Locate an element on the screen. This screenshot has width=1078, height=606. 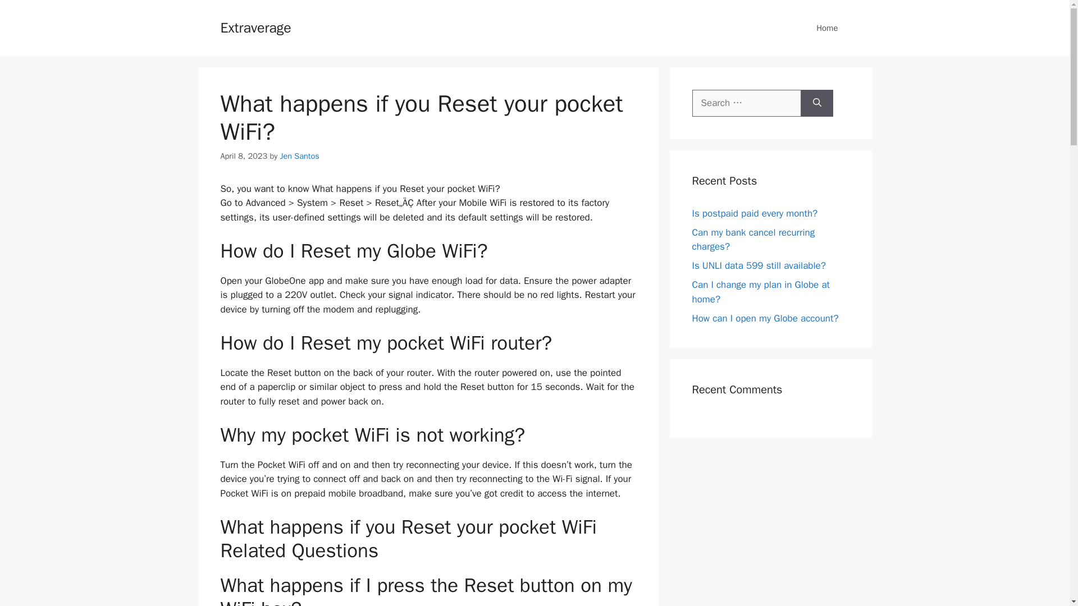
Can I change my plan in Globe at home? is located at coordinates (760, 292).